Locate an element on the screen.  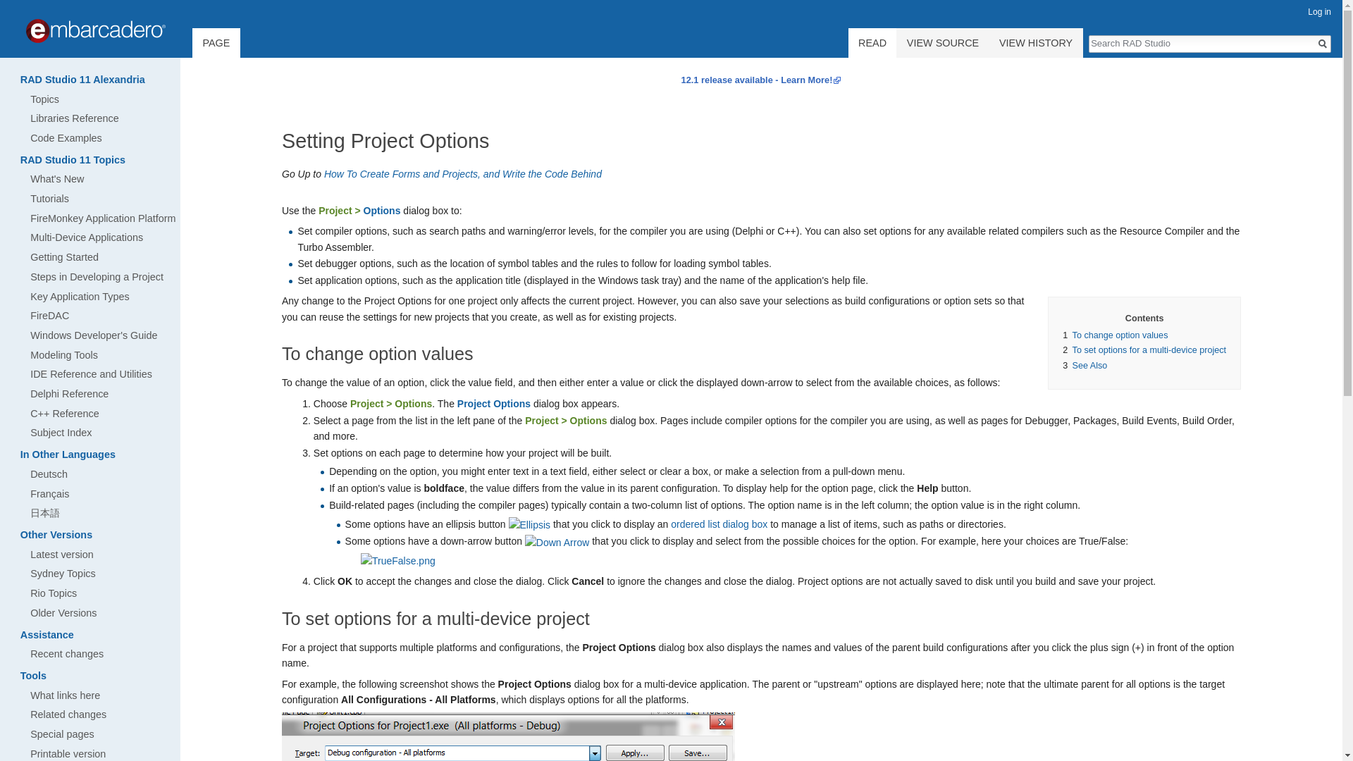
Project Options is located at coordinates (493, 403).